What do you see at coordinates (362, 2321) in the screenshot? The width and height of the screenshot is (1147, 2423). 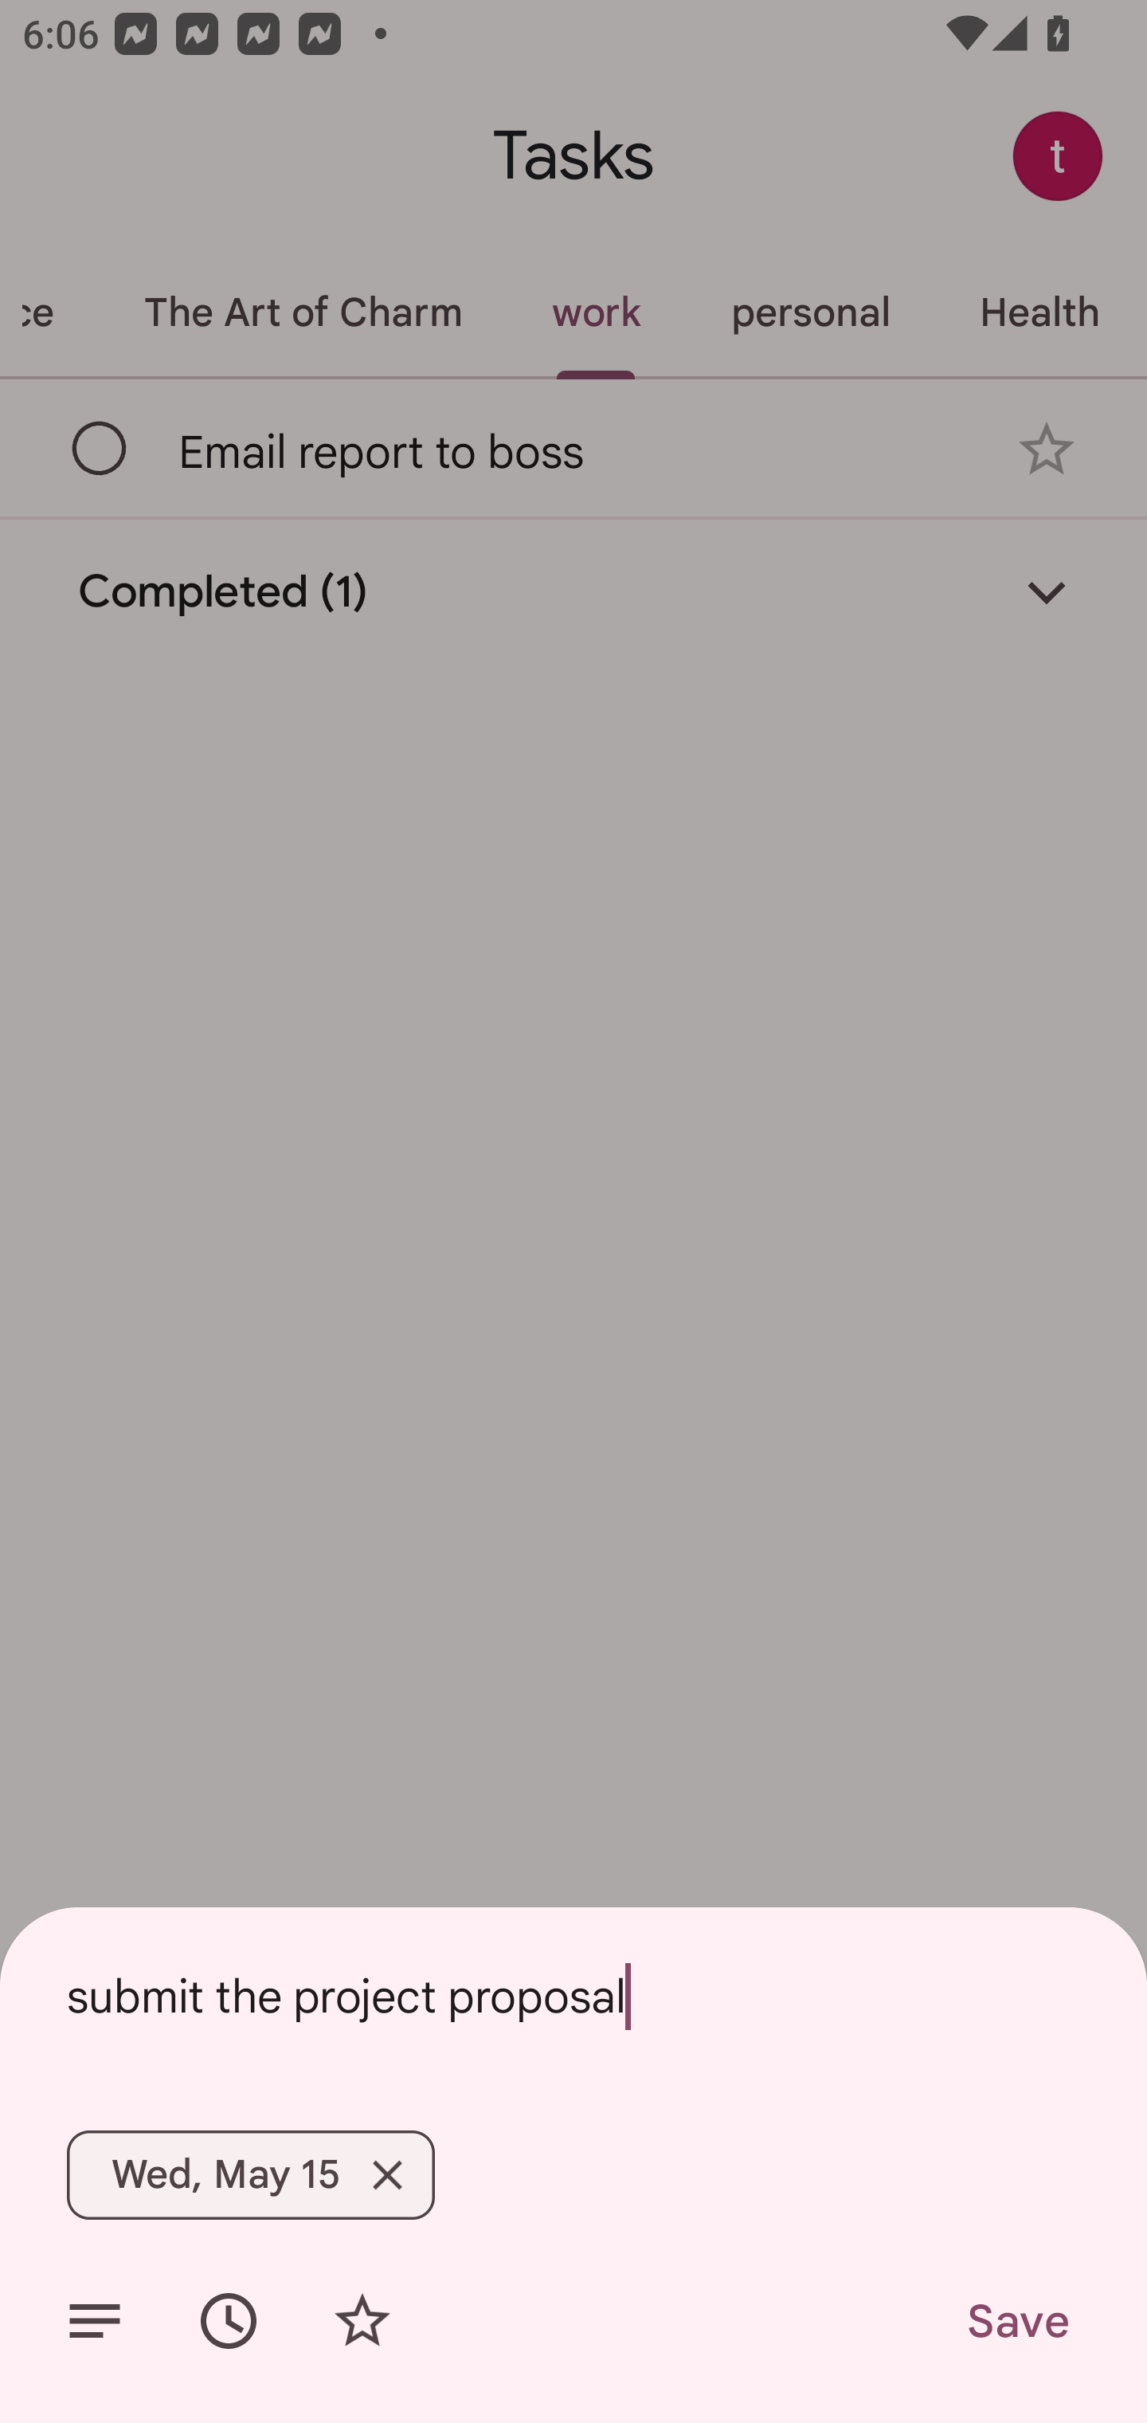 I see `Add star` at bounding box center [362, 2321].